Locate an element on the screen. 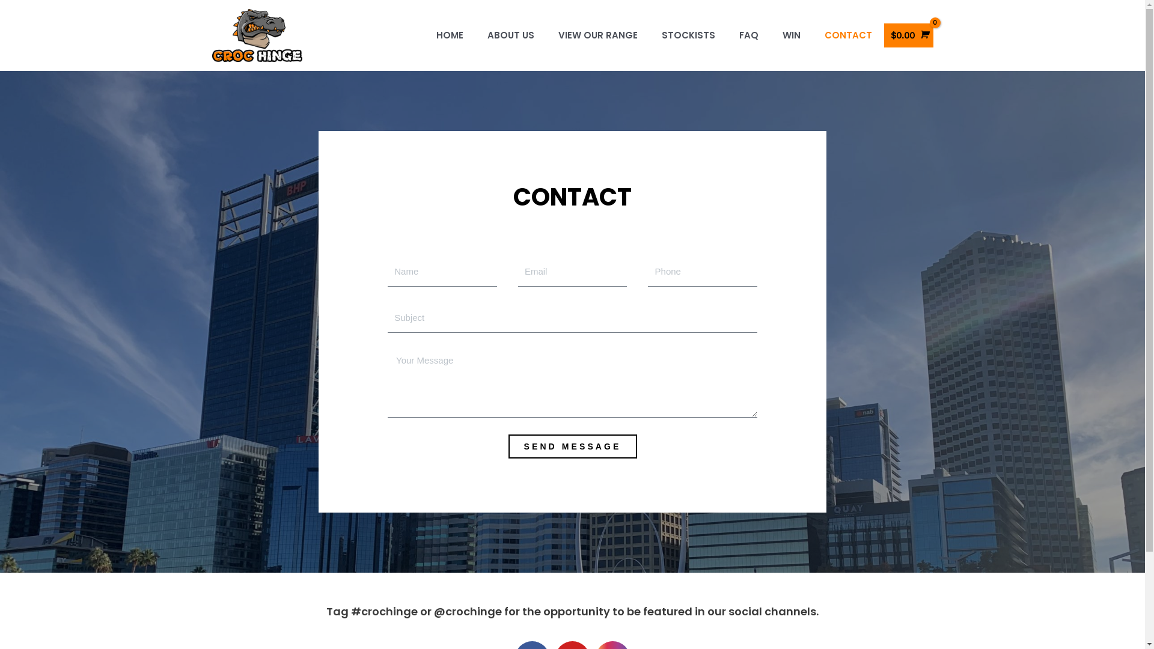  STOCKISTS is located at coordinates (688, 35).